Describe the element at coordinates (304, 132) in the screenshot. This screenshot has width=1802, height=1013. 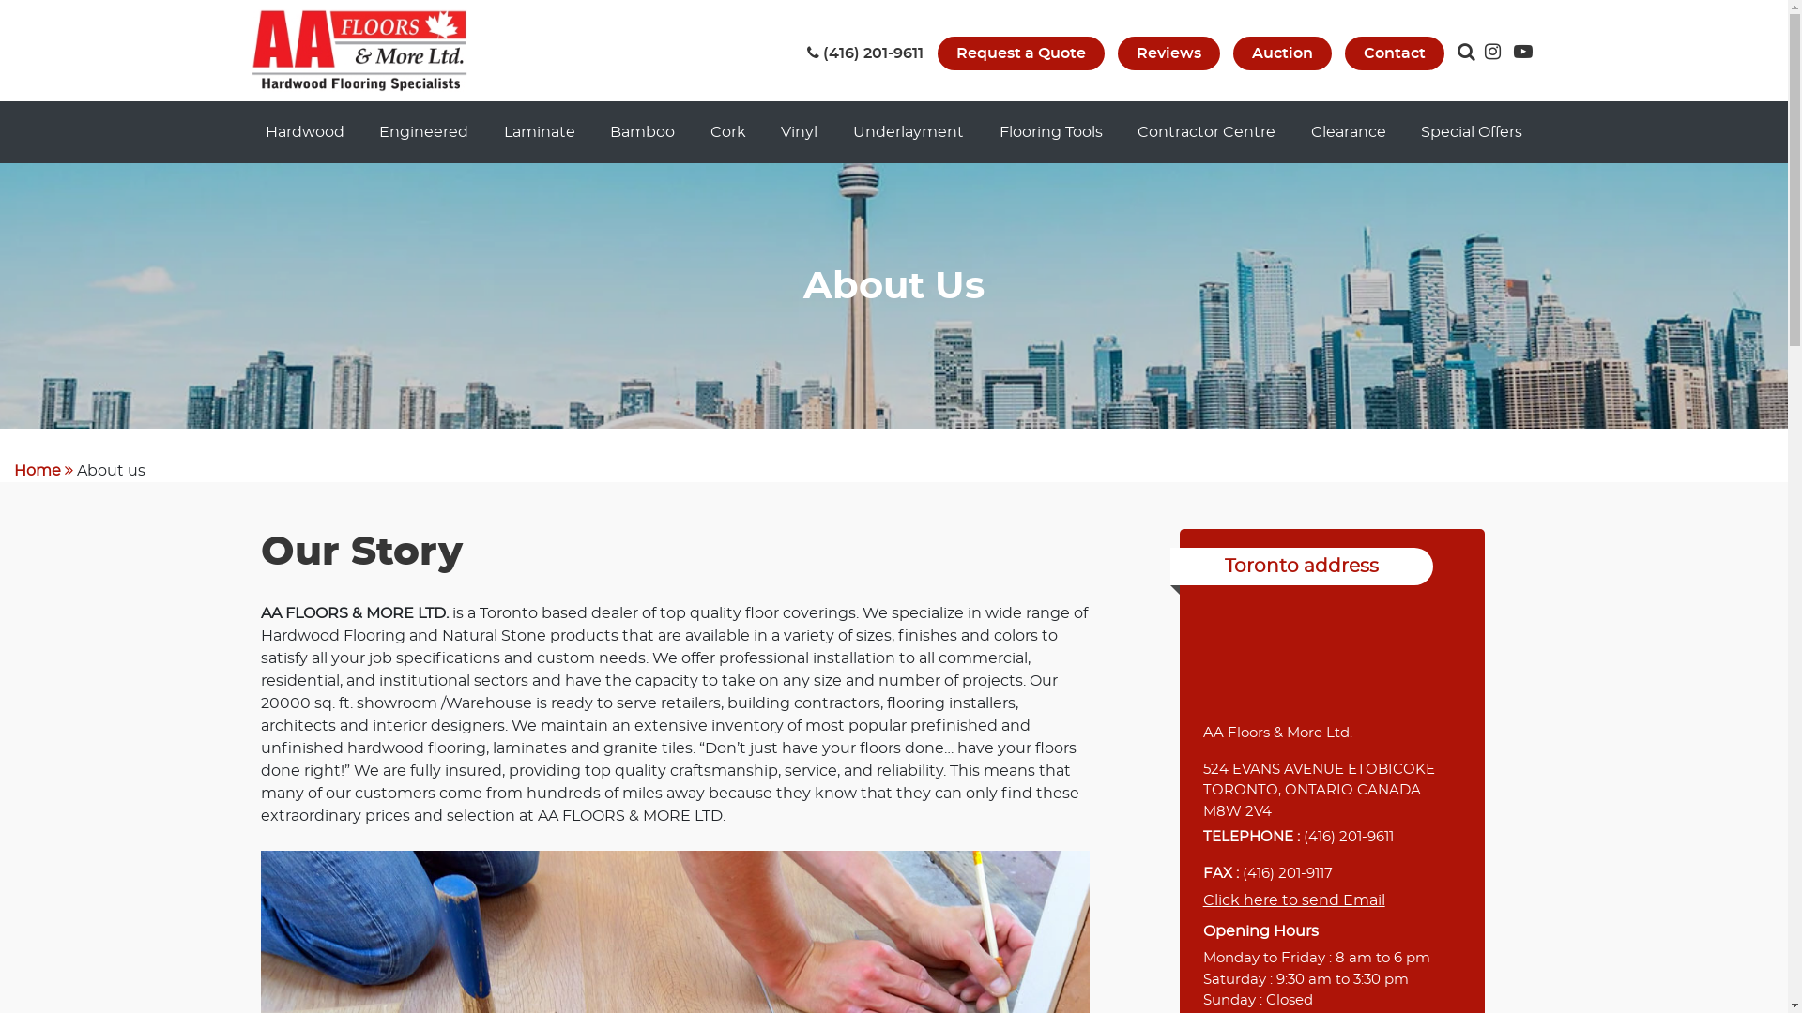
I see `Hardwood` at that location.